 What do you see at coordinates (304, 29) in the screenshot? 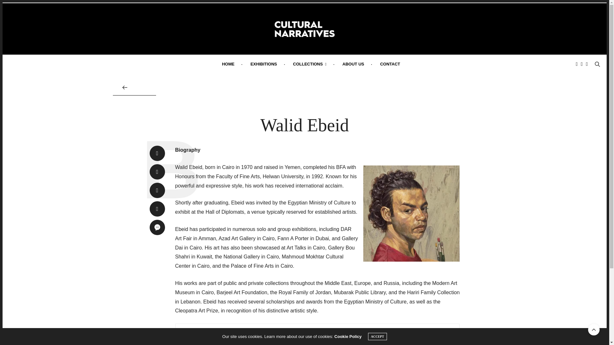
I see `Cultural Narratives` at bounding box center [304, 29].